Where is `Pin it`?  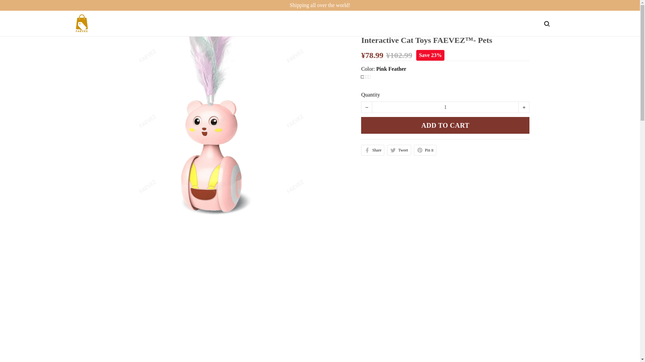
Pin it is located at coordinates (425, 150).